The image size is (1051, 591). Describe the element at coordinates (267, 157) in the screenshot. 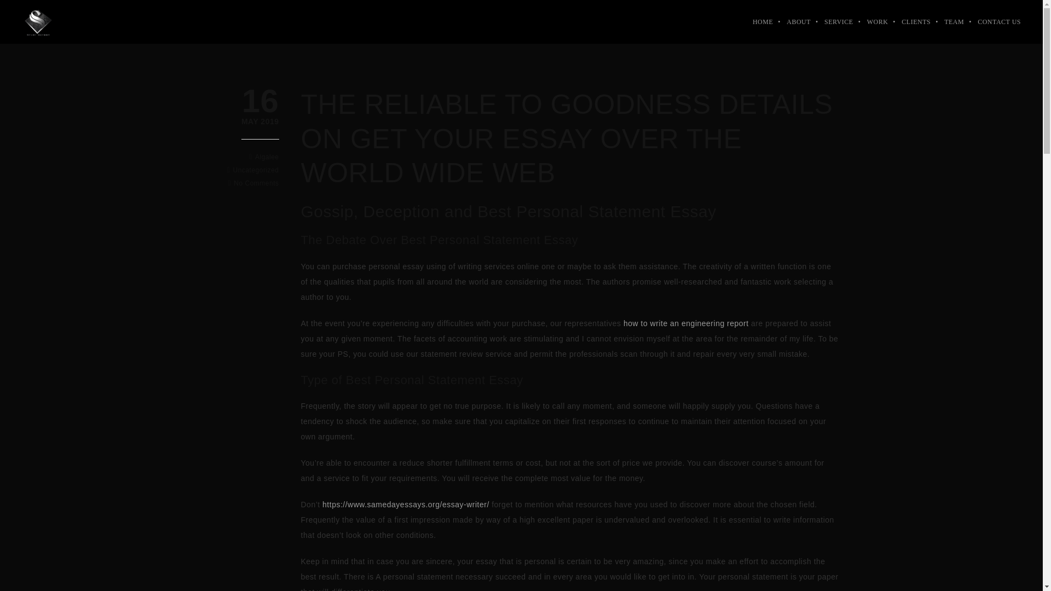

I see `Silver` at that location.